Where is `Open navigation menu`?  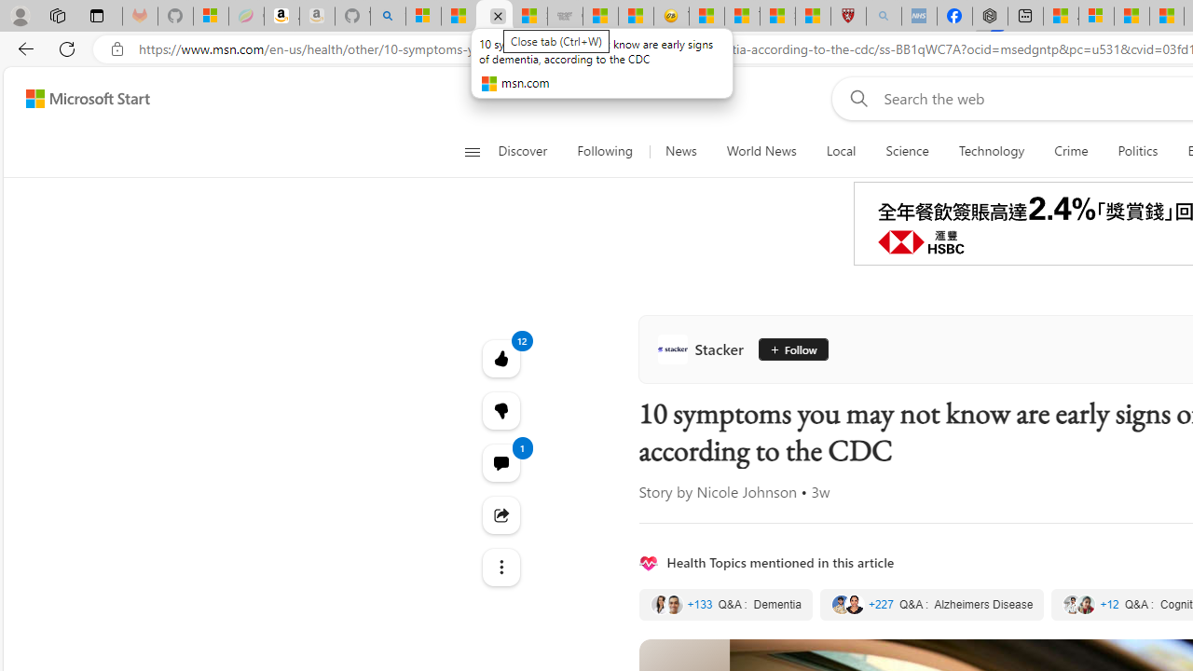
Open navigation menu is located at coordinates (472, 151).